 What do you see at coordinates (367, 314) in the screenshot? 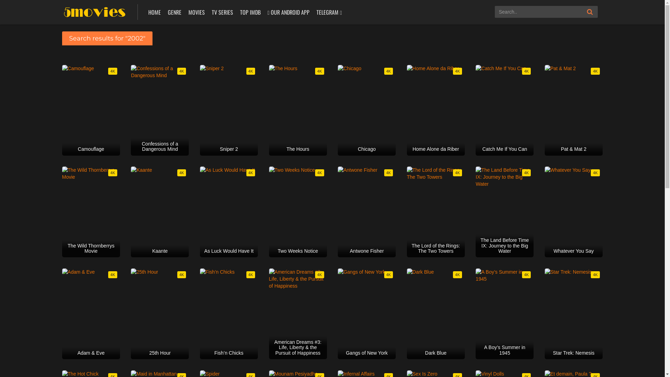
I see `4K
Gangs of New York` at bounding box center [367, 314].